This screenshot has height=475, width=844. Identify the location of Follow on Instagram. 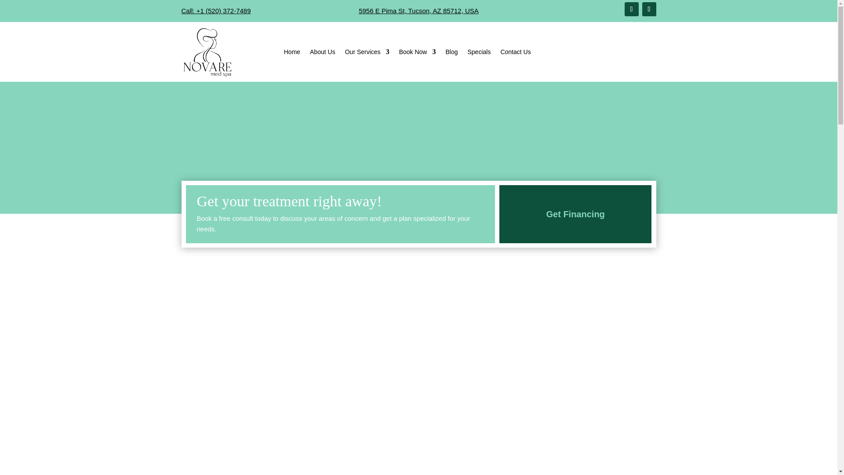
(648, 9).